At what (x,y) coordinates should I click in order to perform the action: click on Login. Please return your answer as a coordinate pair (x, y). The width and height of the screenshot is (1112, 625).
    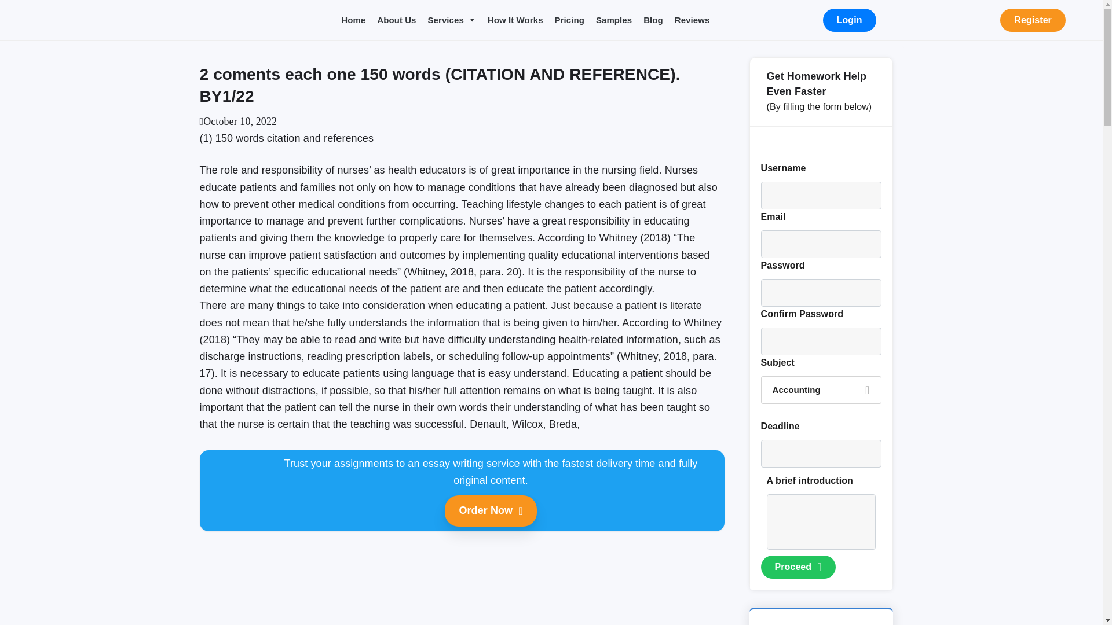
    Looking at the image, I should click on (849, 20).